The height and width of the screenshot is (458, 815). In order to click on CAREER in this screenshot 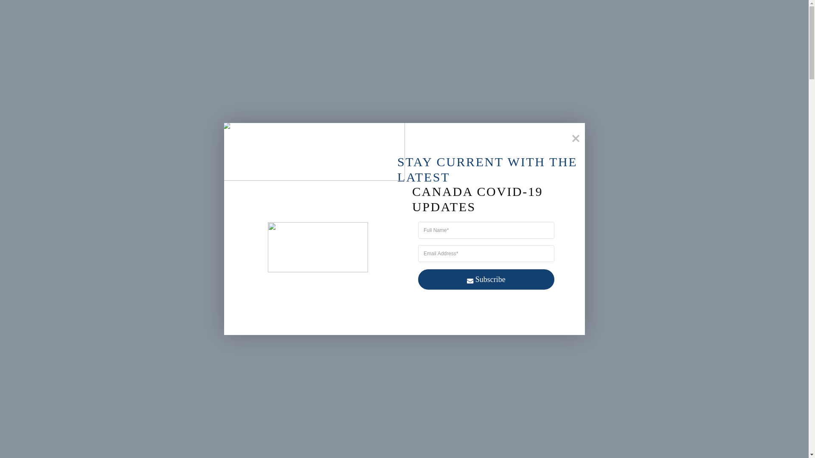, I will do `click(401, 20)`.